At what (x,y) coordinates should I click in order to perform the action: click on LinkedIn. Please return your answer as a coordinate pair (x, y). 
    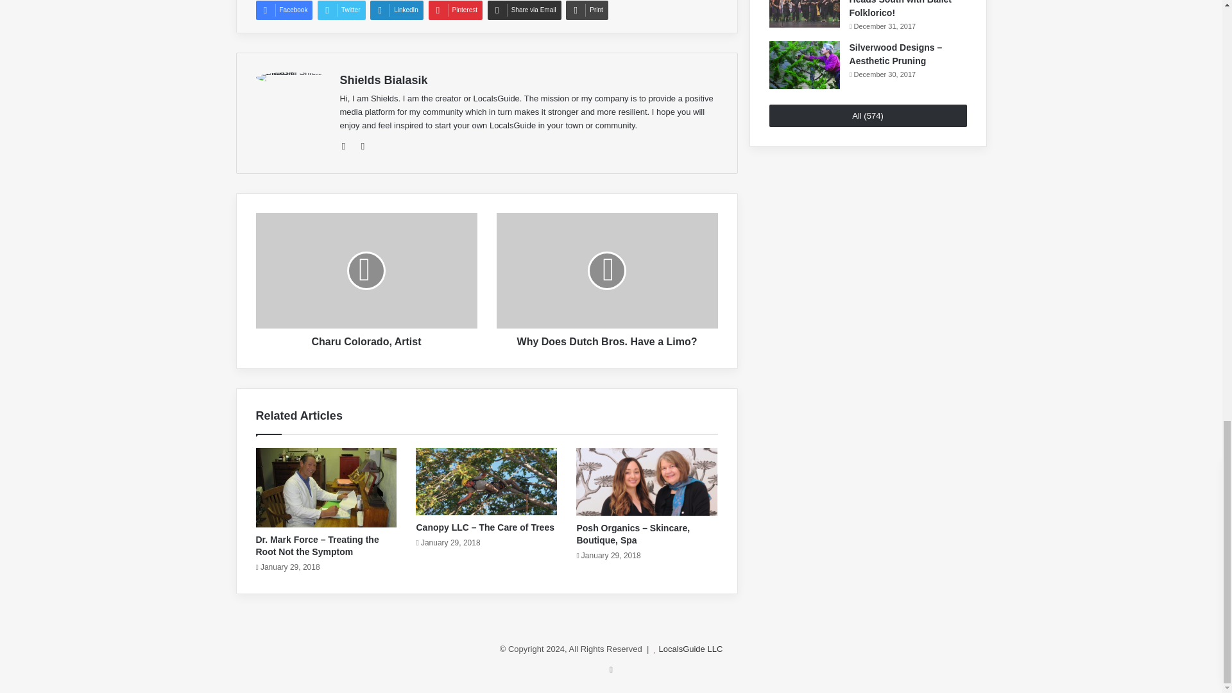
    Looking at the image, I should click on (397, 10).